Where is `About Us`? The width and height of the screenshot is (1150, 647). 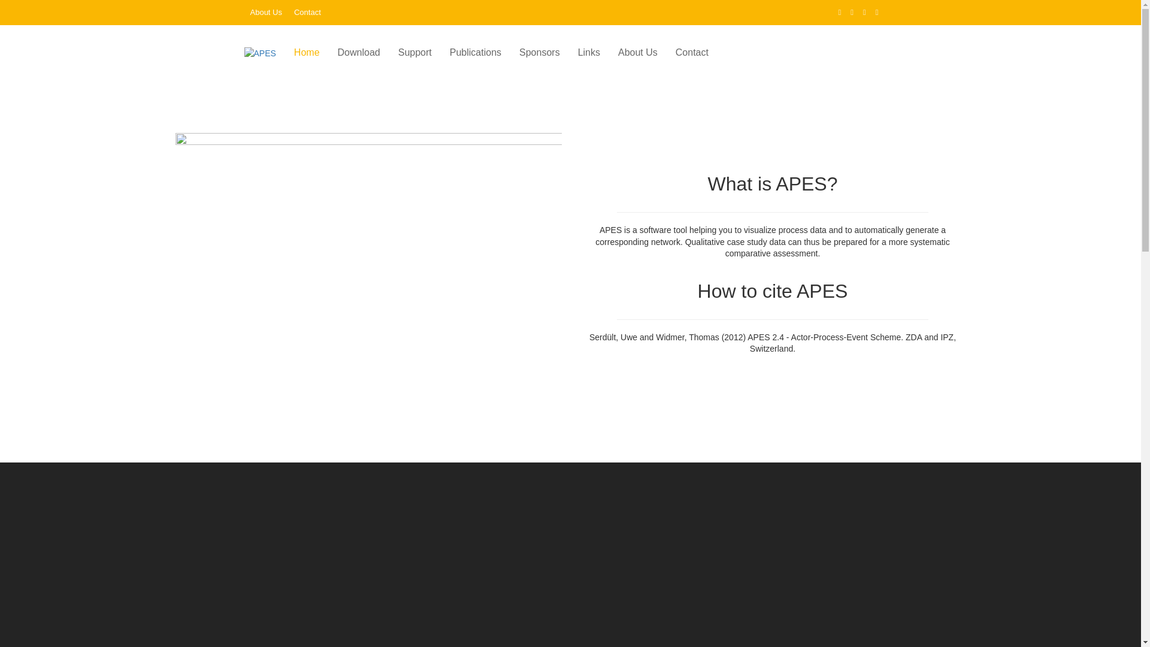
About Us is located at coordinates (266, 13).